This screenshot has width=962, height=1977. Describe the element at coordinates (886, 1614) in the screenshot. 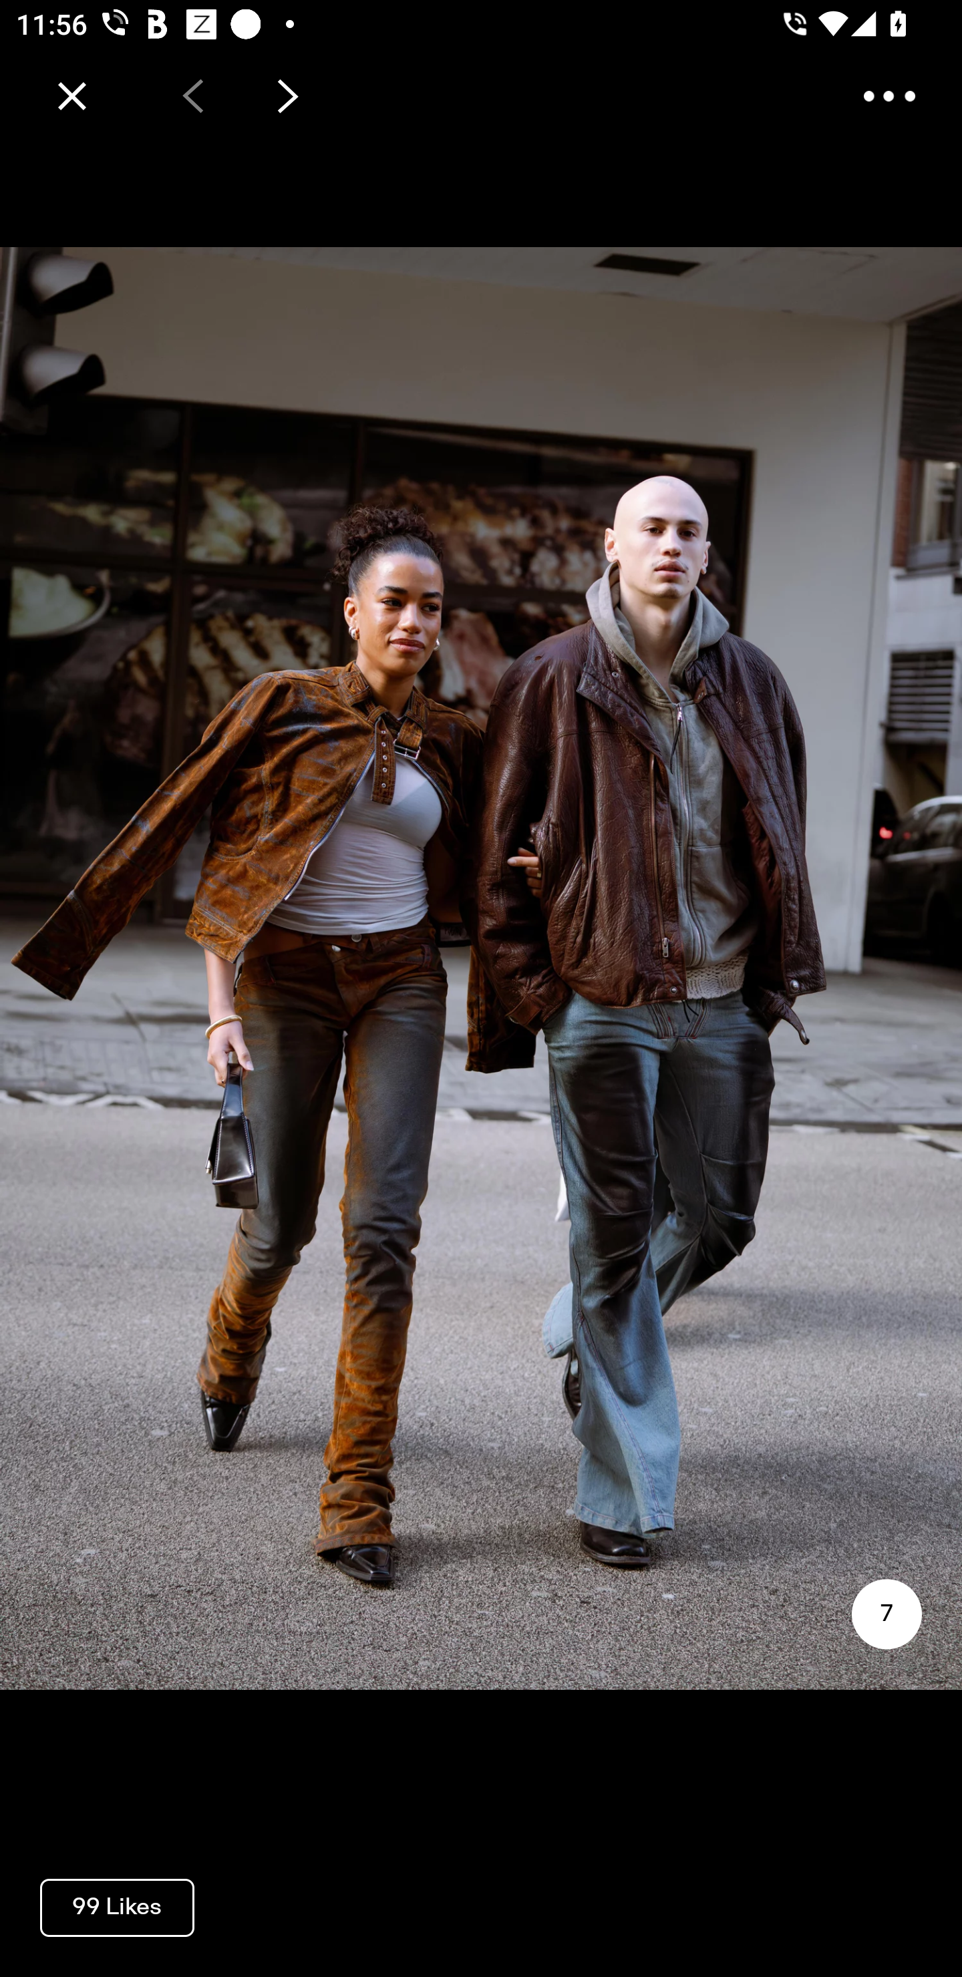

I see `7` at that location.